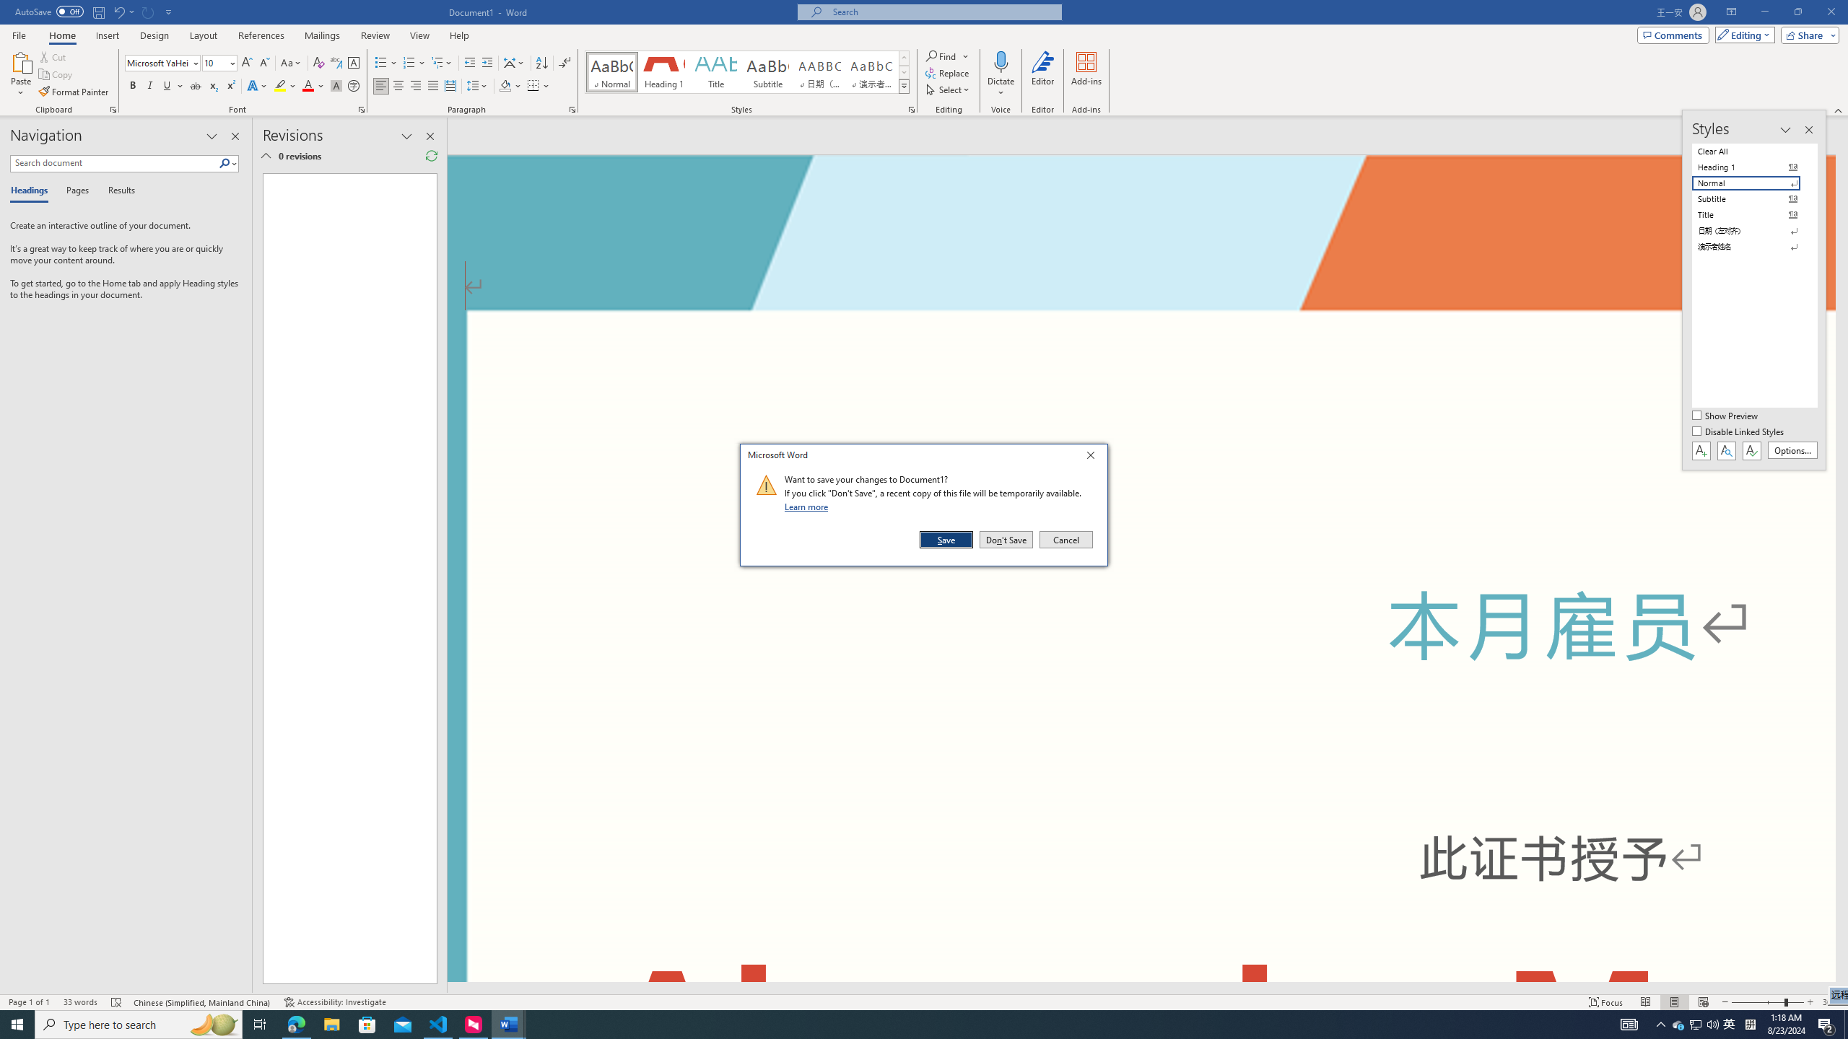  I want to click on Decrease Indent, so click(471, 63).